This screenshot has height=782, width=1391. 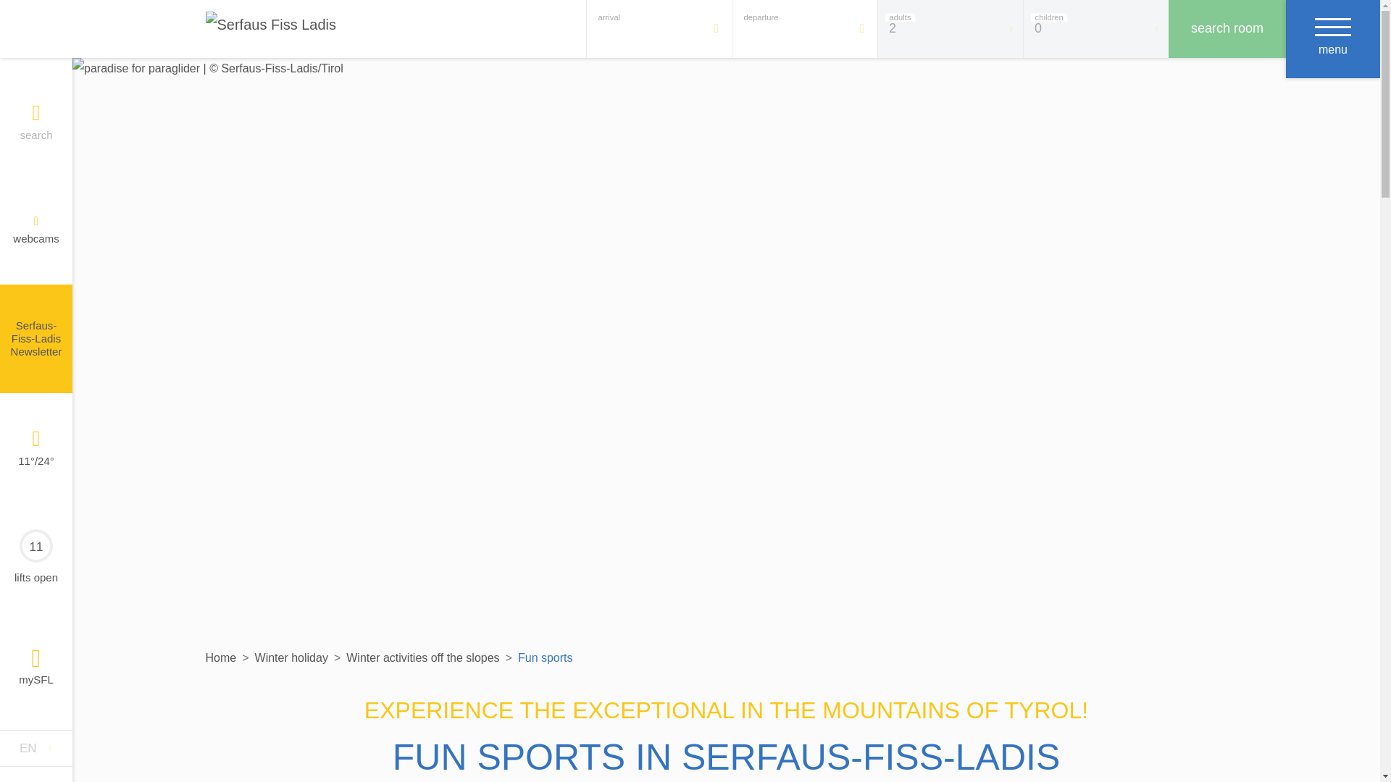 I want to click on Home, so click(x=221, y=657).